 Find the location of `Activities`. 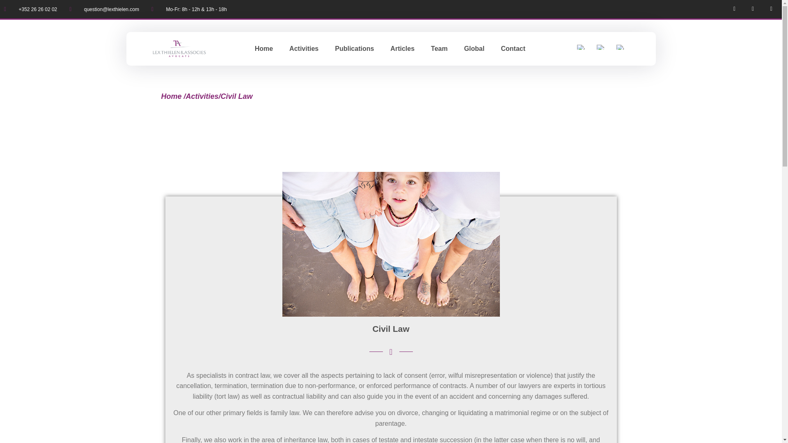

Activities is located at coordinates (304, 48).